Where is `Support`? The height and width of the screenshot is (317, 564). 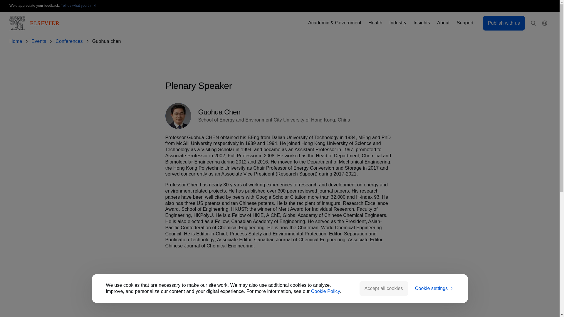 Support is located at coordinates (465, 23).